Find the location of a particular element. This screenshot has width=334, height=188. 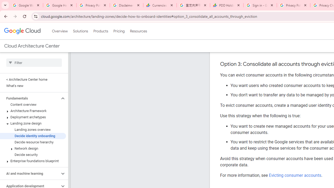

AI and machine learning is located at coordinates (30, 173).